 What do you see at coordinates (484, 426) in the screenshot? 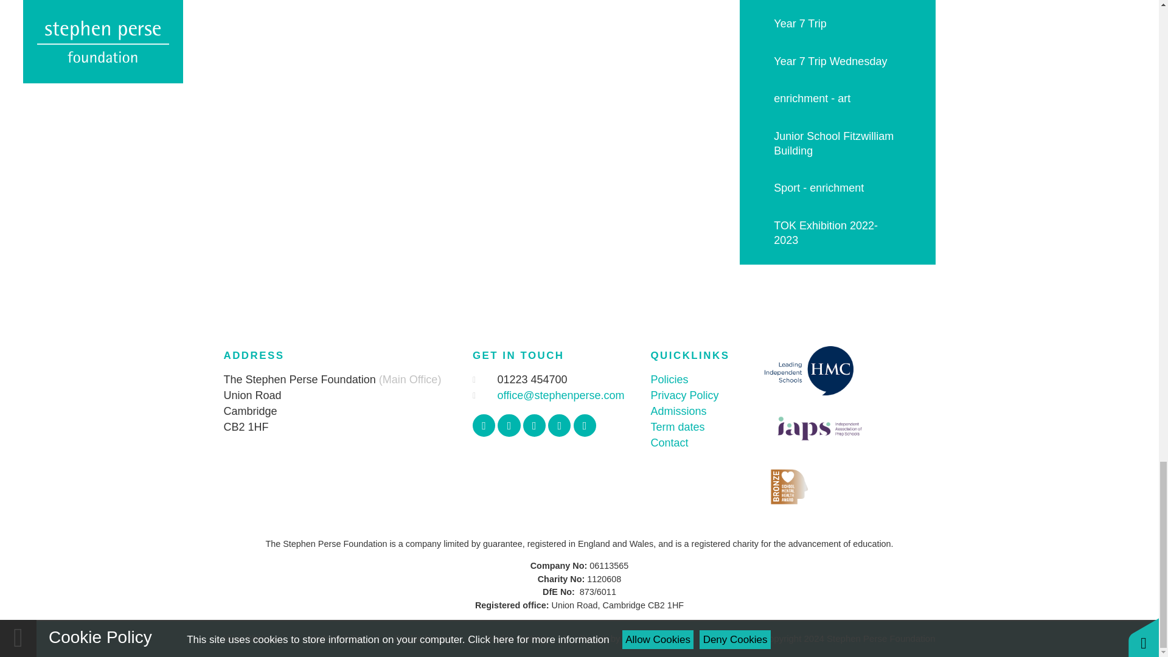
I see `Facebook` at bounding box center [484, 426].